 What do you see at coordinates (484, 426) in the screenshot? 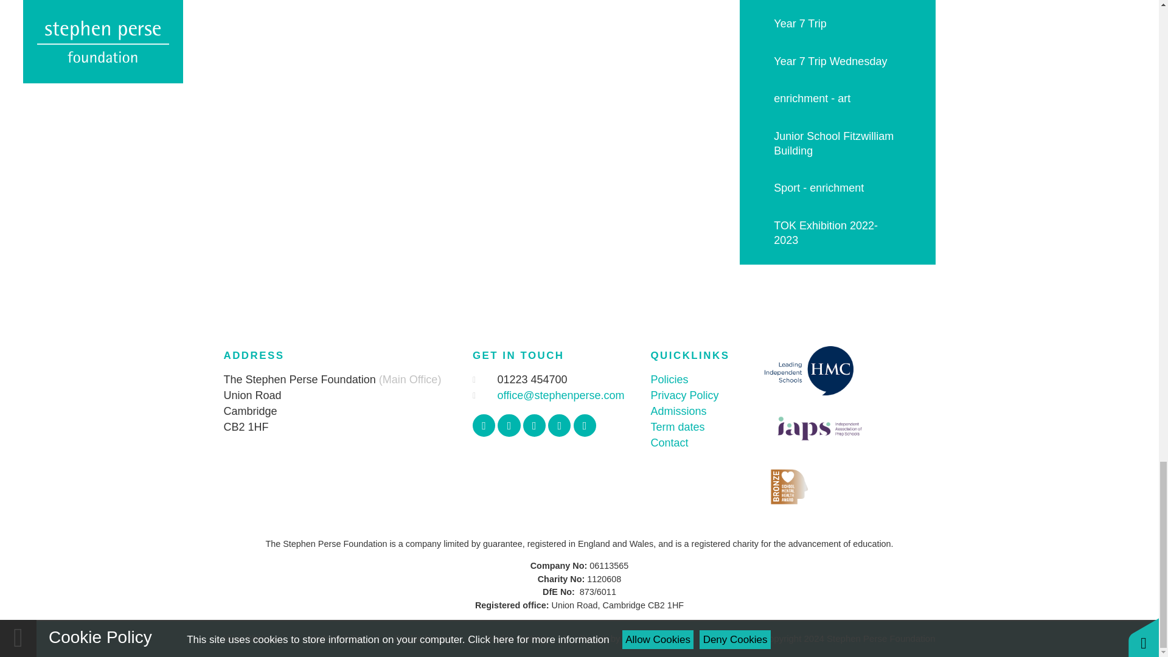
I see `Facebook` at bounding box center [484, 426].